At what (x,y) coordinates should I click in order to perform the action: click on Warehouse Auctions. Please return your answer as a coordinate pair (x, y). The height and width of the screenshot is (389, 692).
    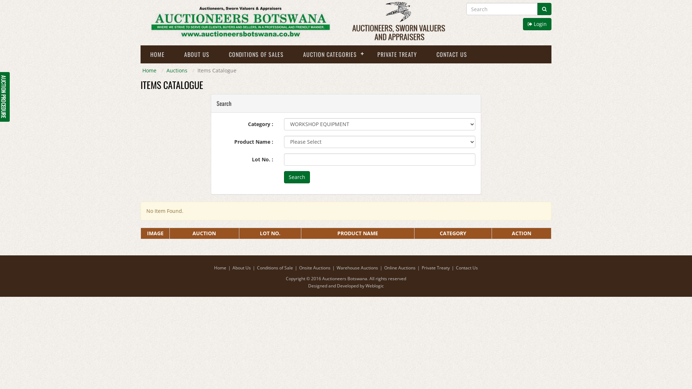
    Looking at the image, I should click on (358, 268).